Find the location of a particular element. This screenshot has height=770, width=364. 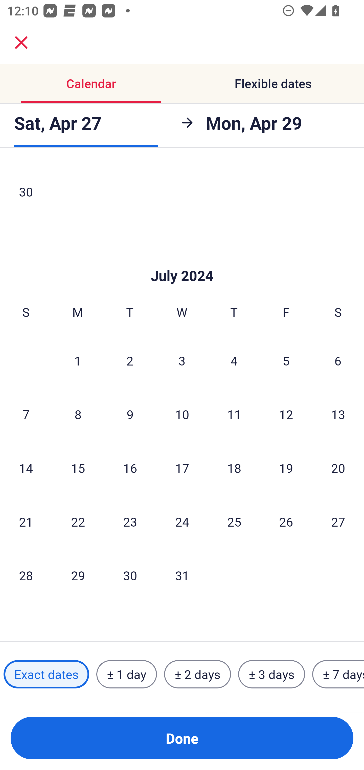

8 Monday, July 8, 2024 is located at coordinates (78, 414).